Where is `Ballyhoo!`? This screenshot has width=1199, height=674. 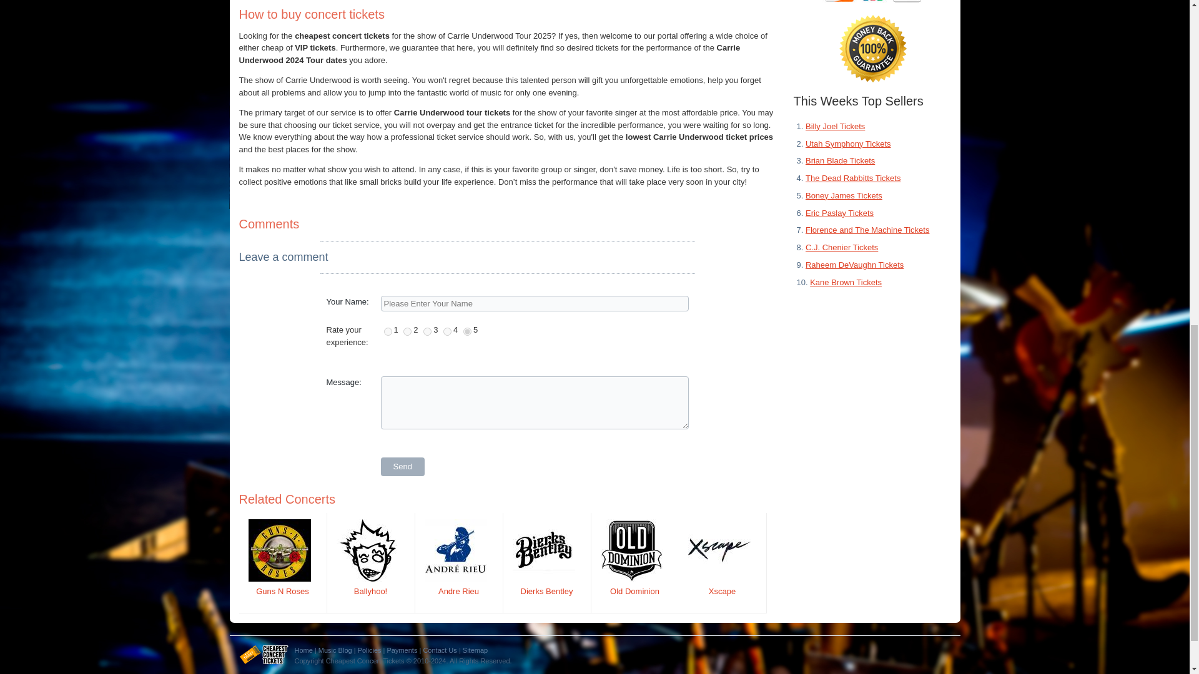
Ballyhoo! is located at coordinates (370, 590).